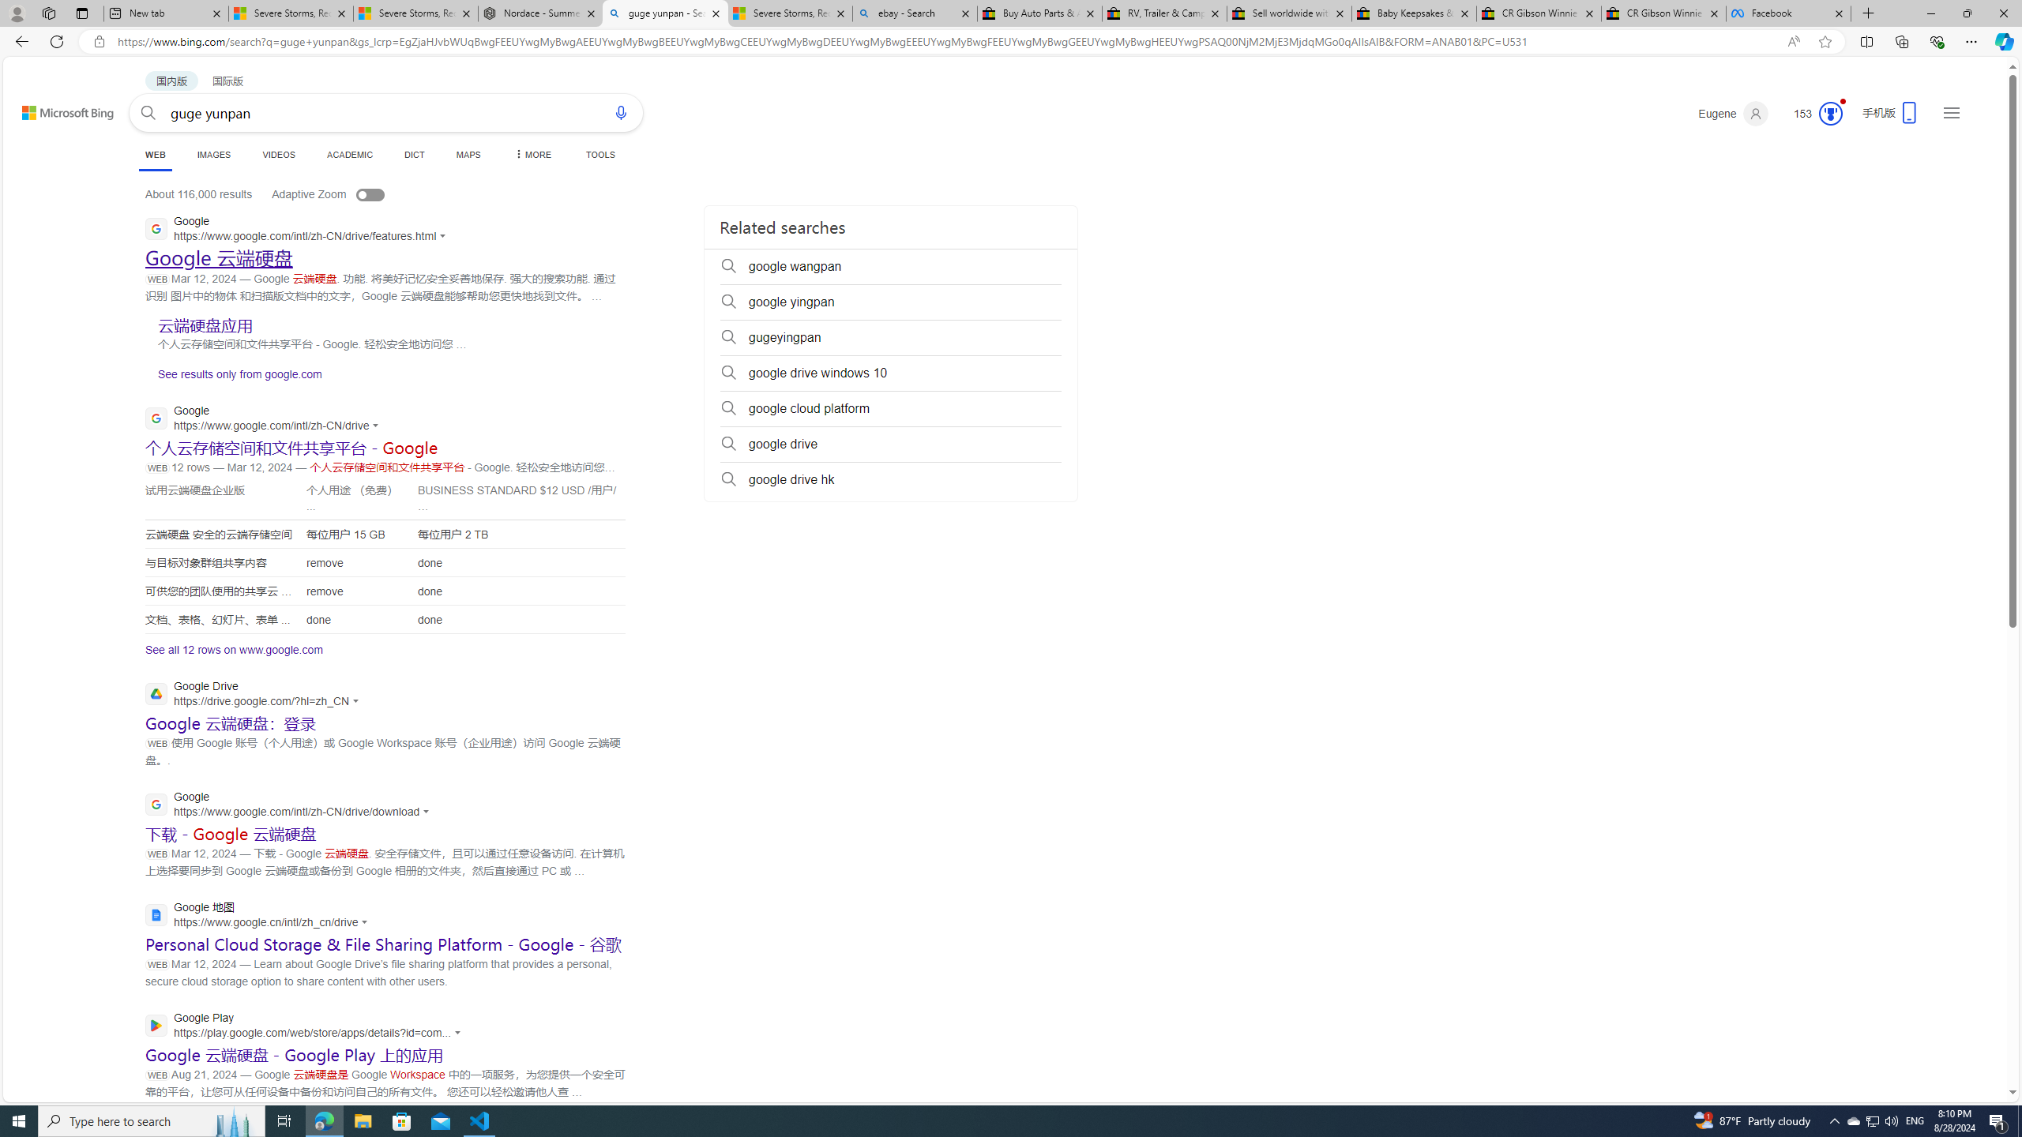 The height and width of the screenshot is (1137, 2022). Describe the element at coordinates (98, 42) in the screenshot. I see `View site information` at that location.